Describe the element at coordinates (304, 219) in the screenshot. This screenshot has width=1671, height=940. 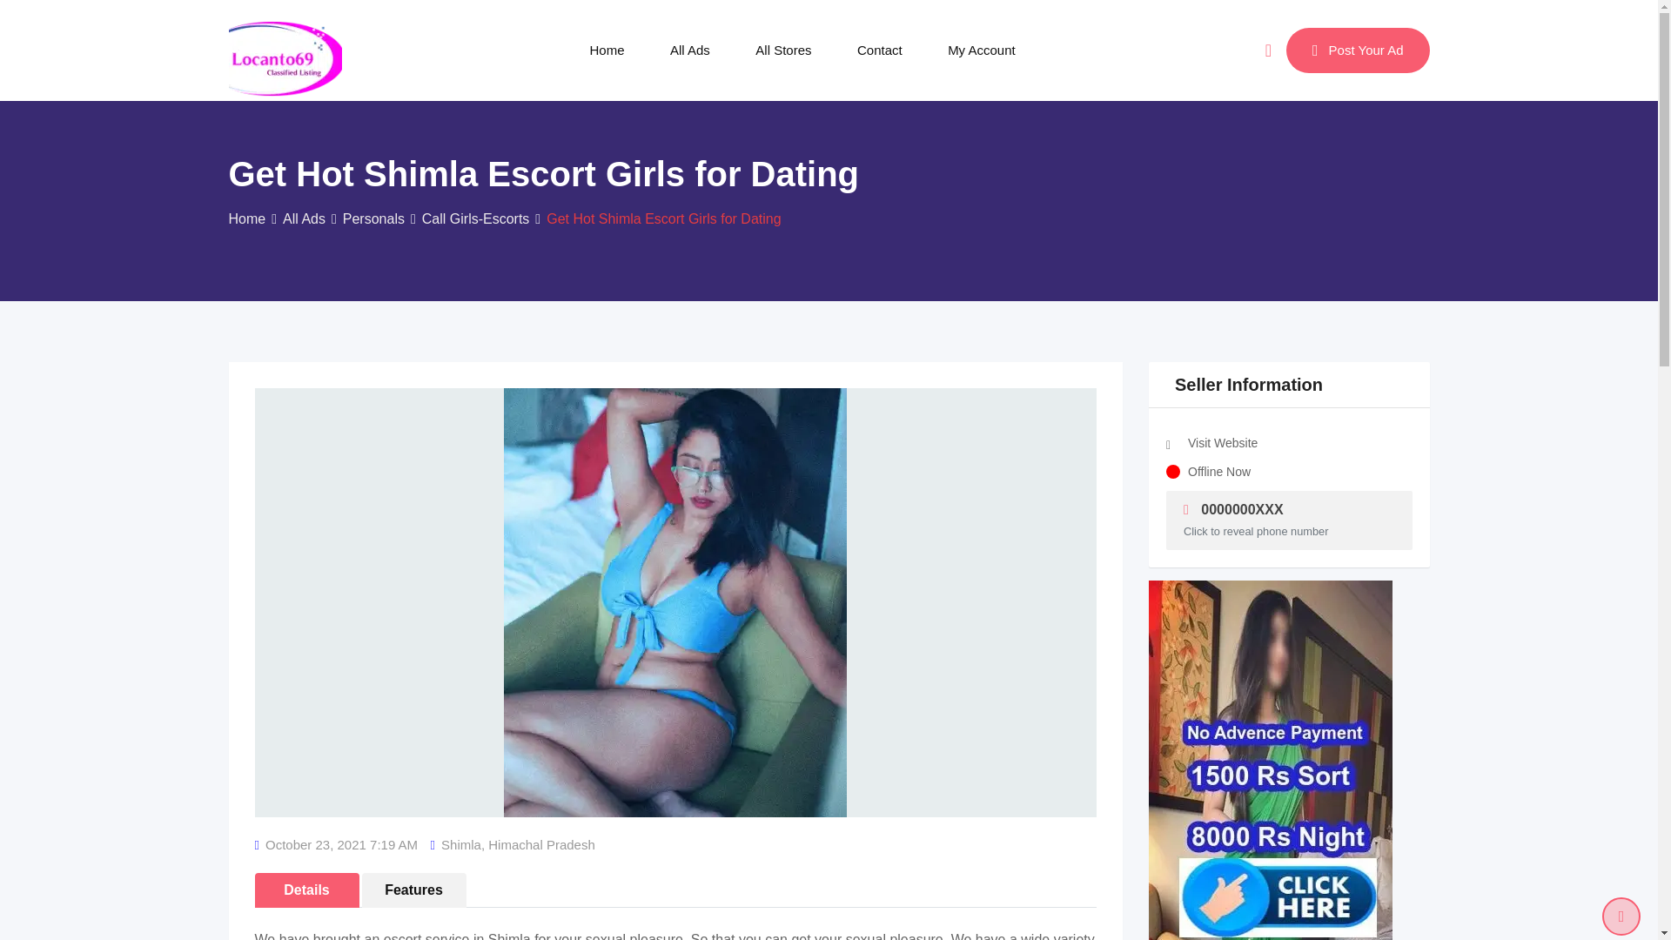
I see `All Ads` at that location.